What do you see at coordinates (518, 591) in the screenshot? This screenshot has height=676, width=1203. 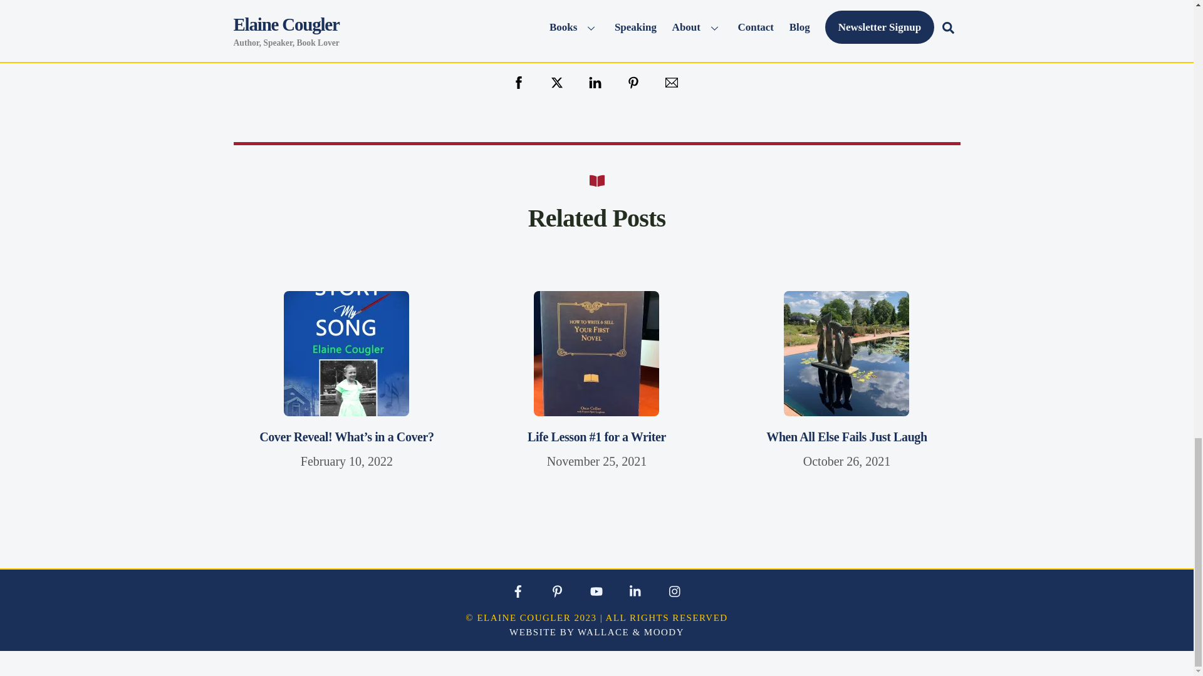 I see `Icon label` at bounding box center [518, 591].